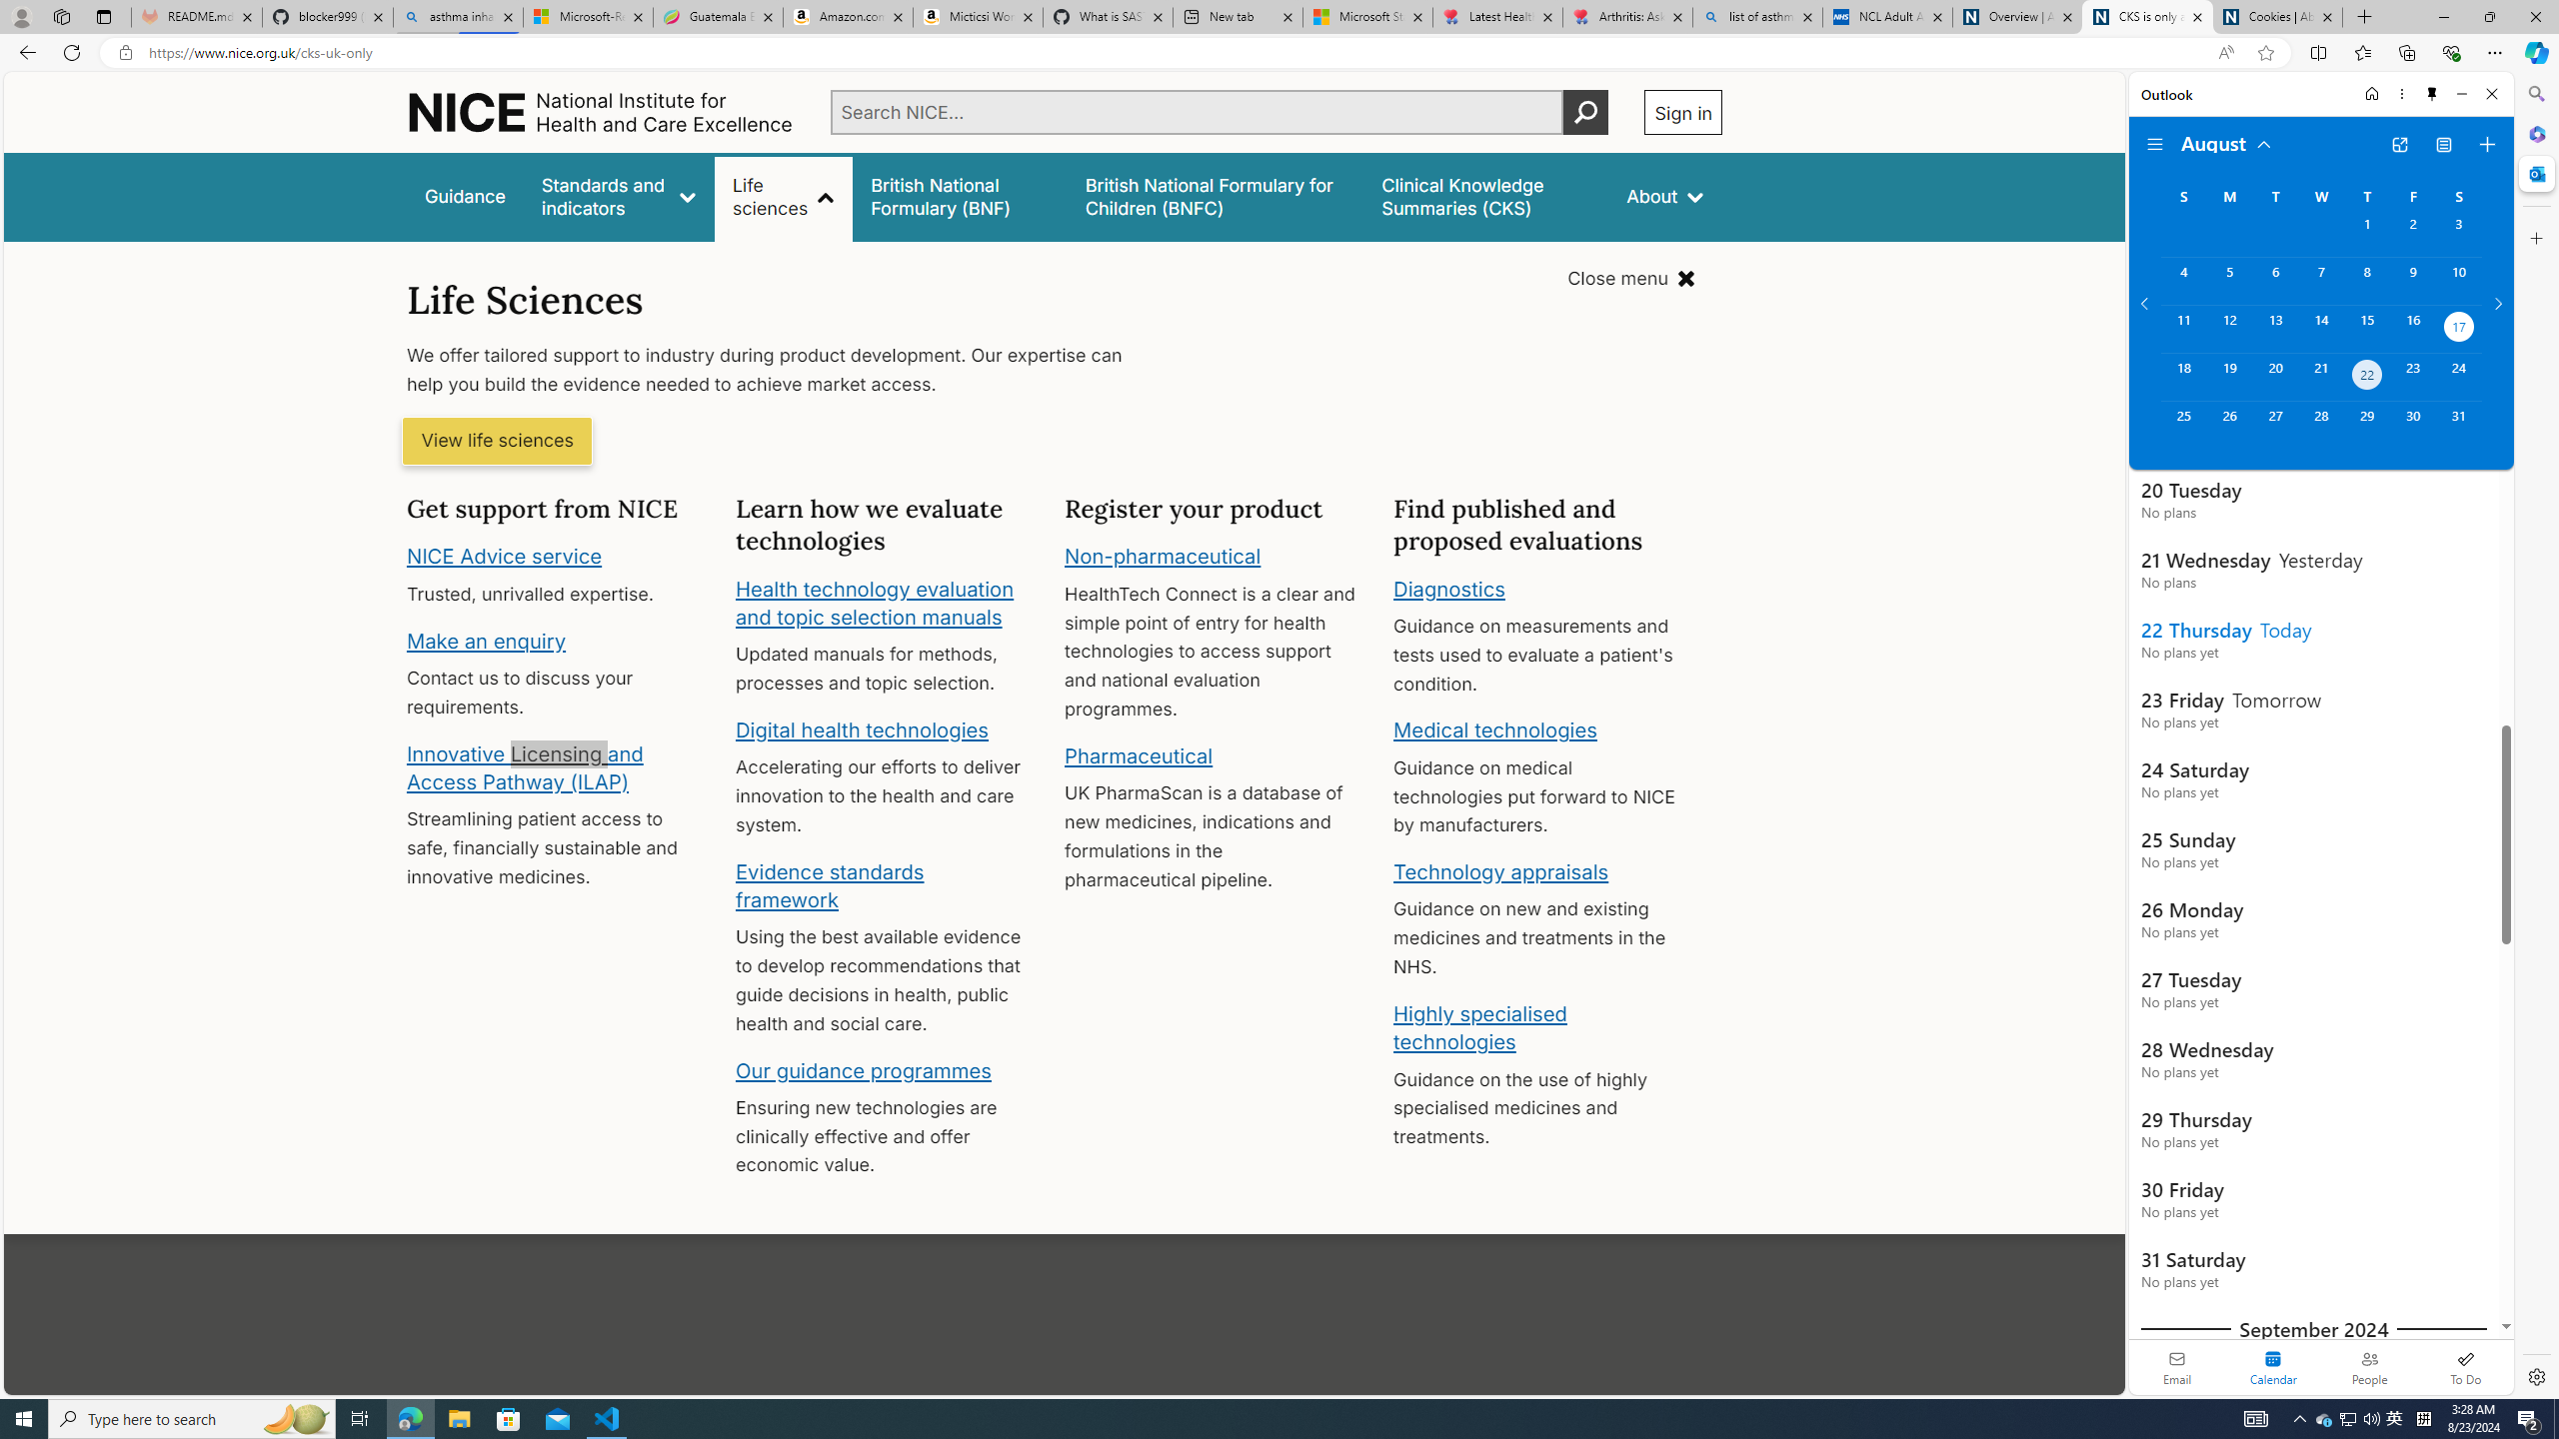 This screenshot has height=1439, width=2559. What do you see at coordinates (2459, 377) in the screenshot?
I see `Saturday, August 24, 2024. ` at bounding box center [2459, 377].